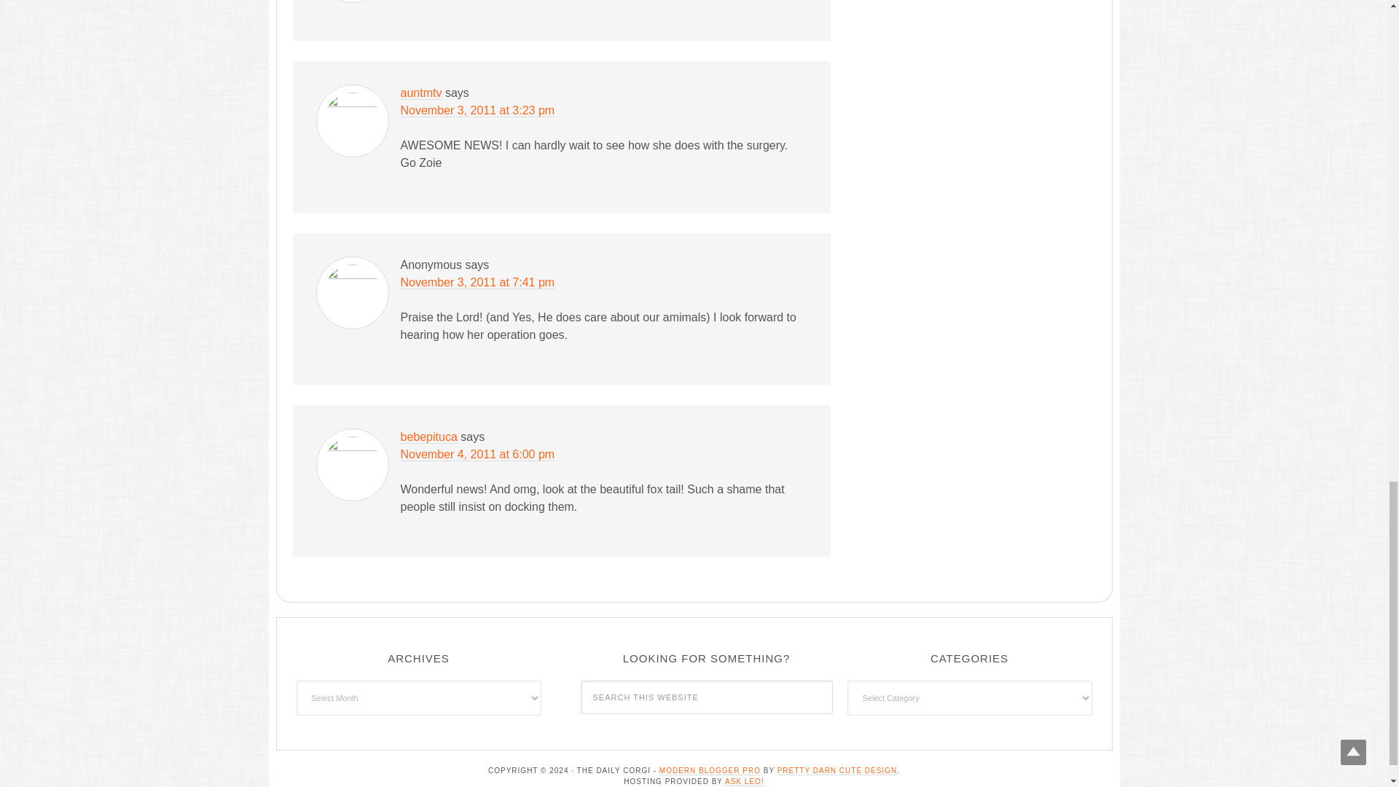 This screenshot has height=787, width=1399. I want to click on November 3, 2011 at 3:23 pm, so click(478, 110).